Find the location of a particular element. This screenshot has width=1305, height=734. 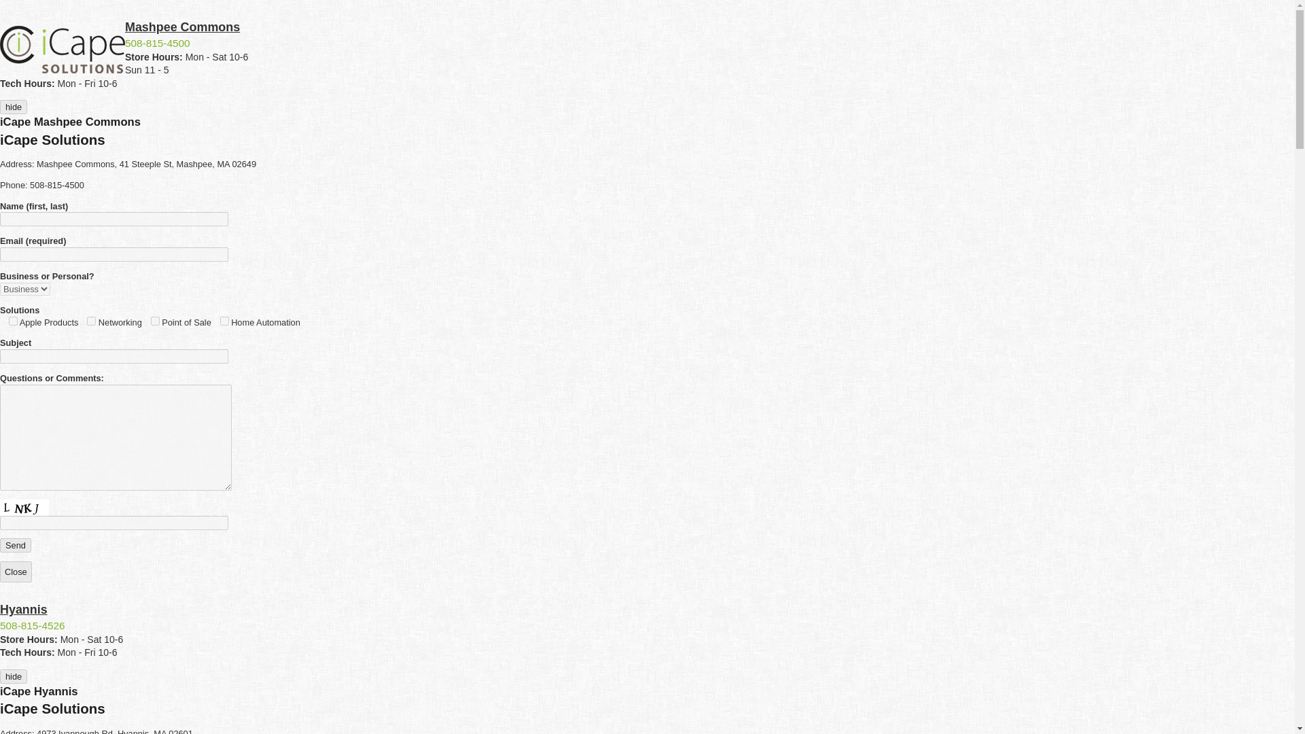

Point of Sale is located at coordinates (155, 321).